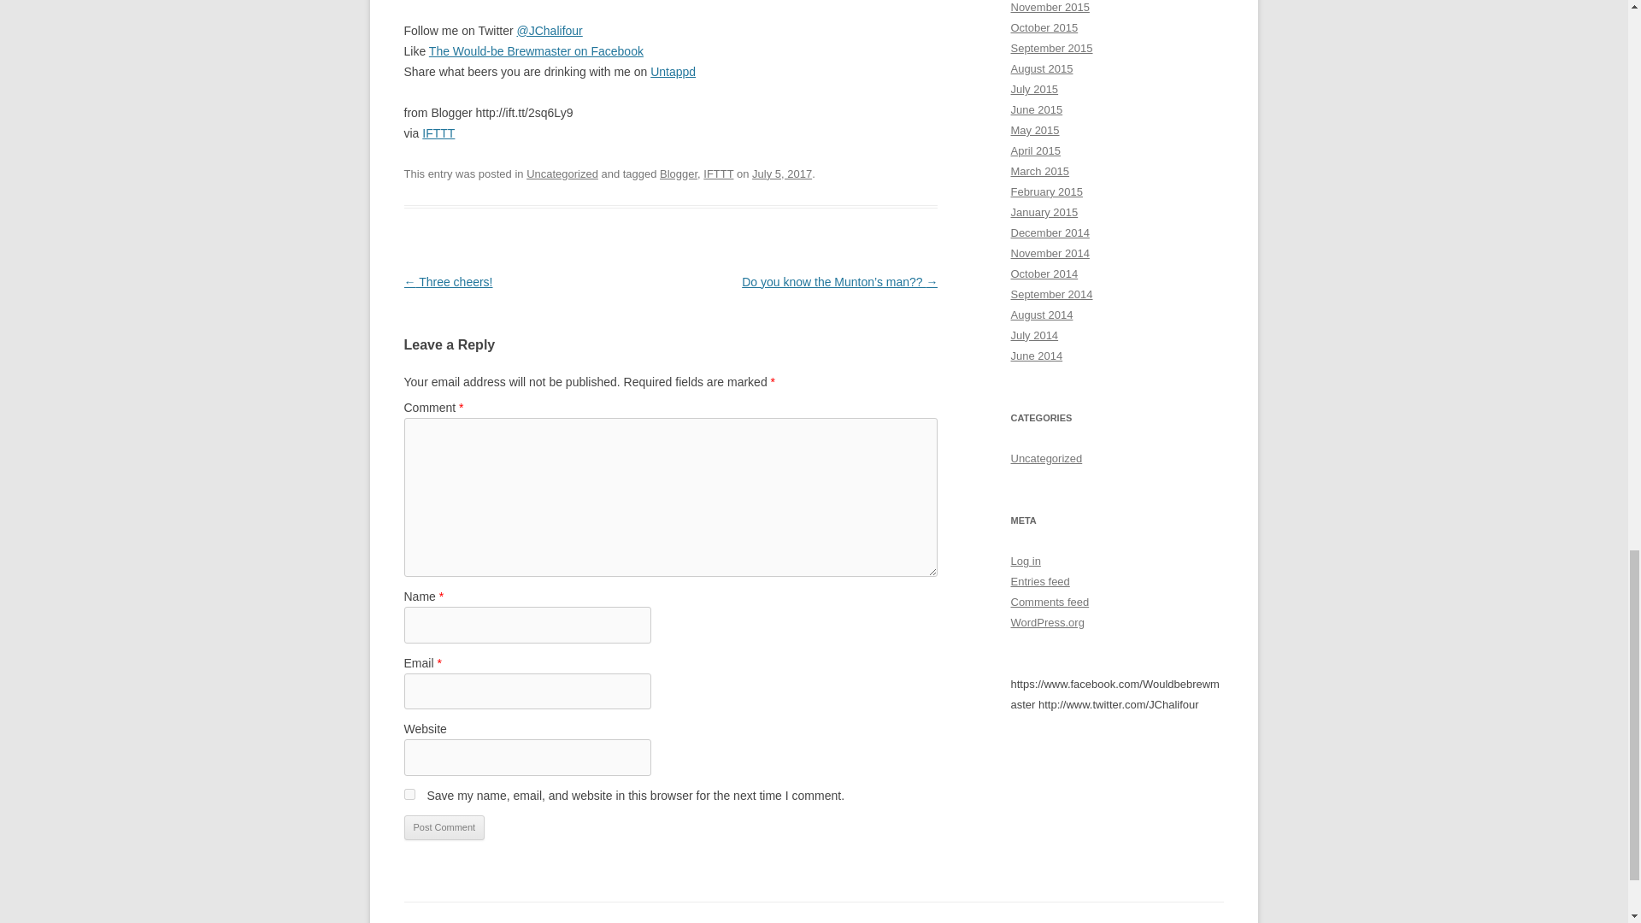  I want to click on Blogger, so click(679, 173).